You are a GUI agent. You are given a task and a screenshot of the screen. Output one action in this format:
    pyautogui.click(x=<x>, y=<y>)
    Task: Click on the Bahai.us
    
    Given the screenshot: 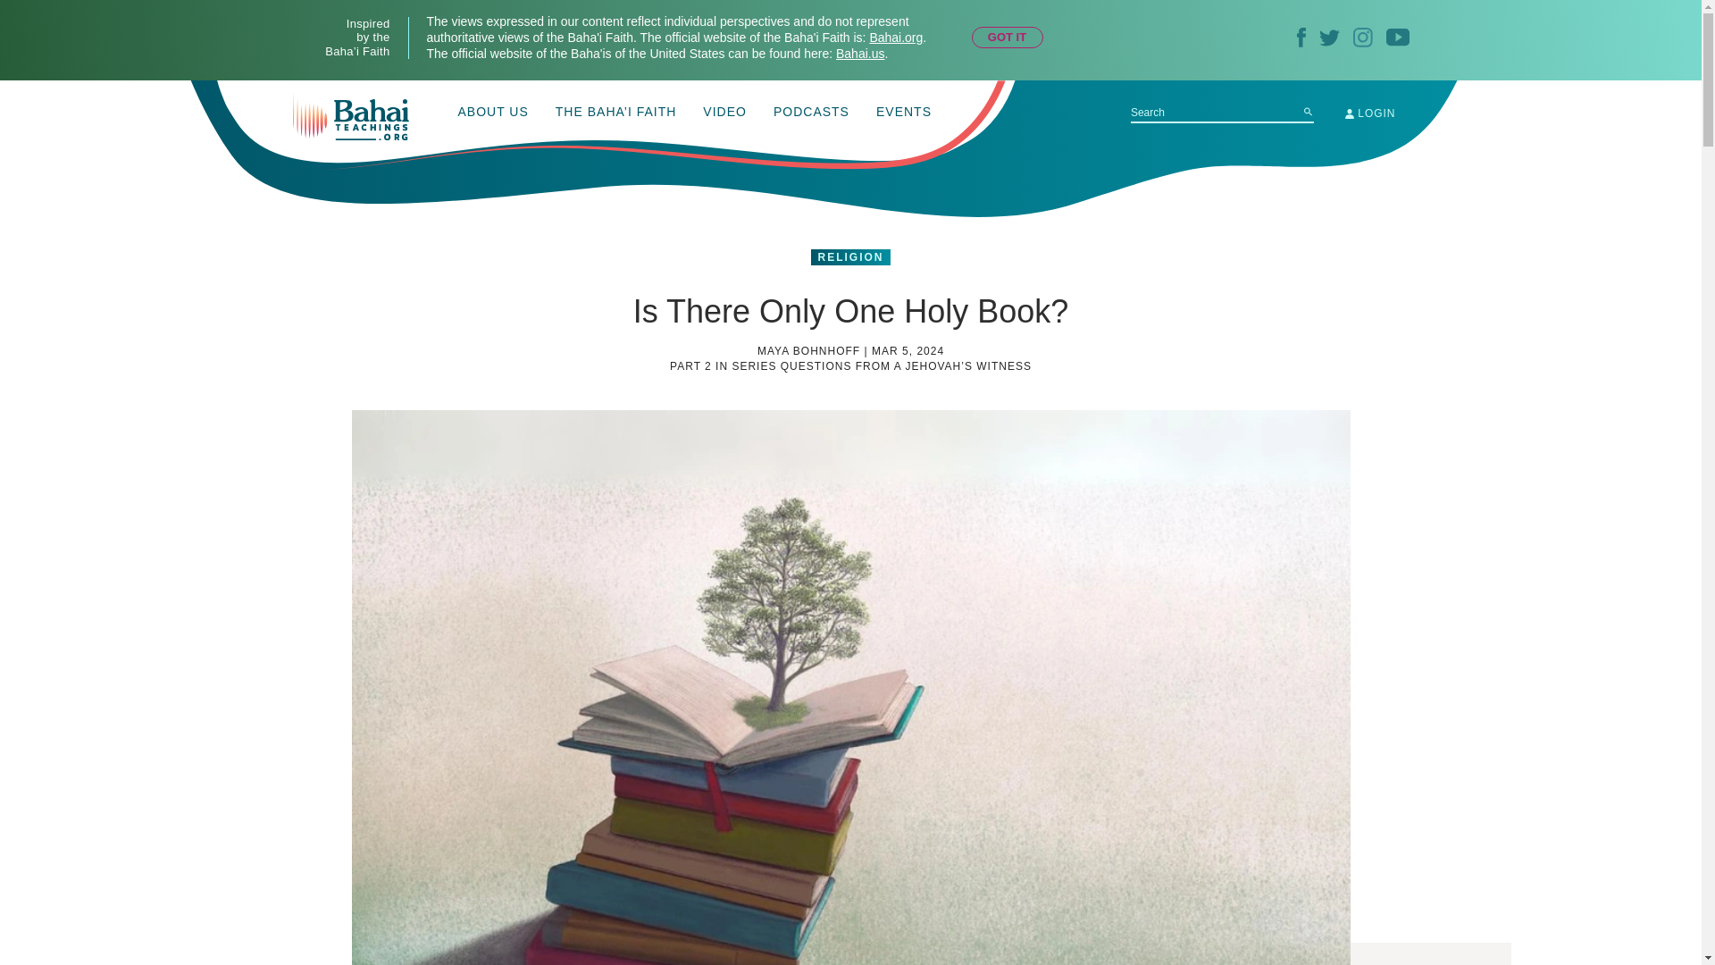 What is the action you would take?
    pyautogui.click(x=860, y=54)
    